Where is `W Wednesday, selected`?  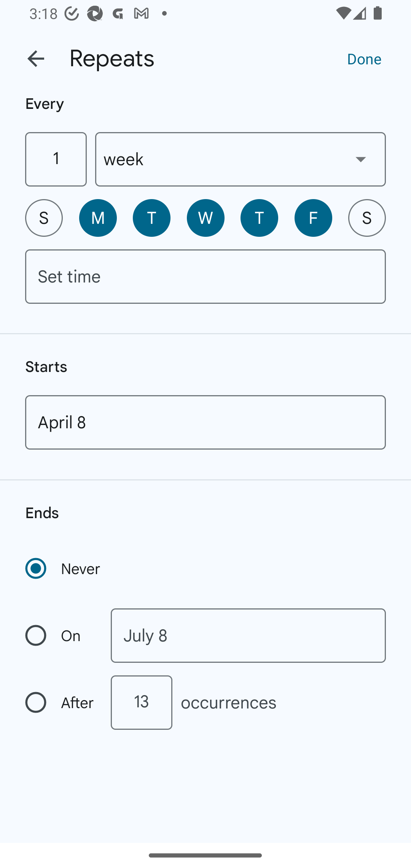
W Wednesday, selected is located at coordinates (205, 218).